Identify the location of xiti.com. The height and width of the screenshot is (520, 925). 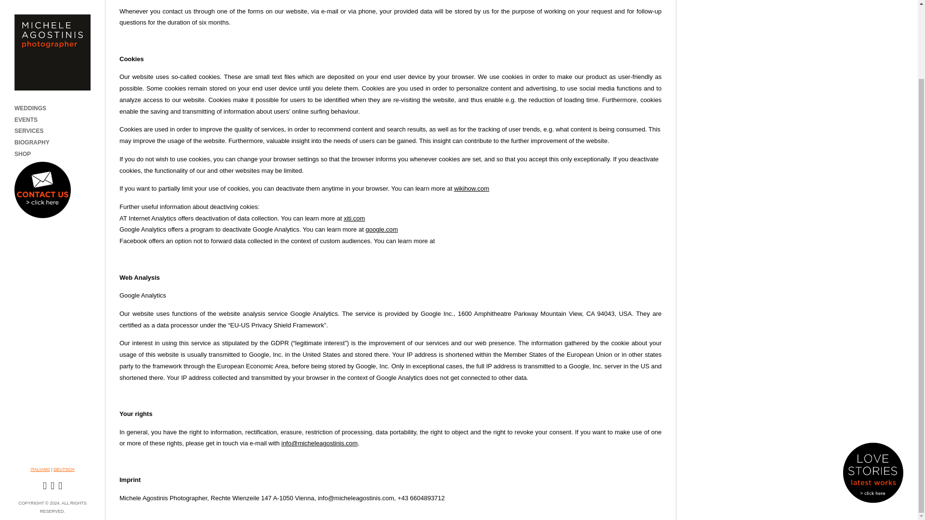
(354, 219).